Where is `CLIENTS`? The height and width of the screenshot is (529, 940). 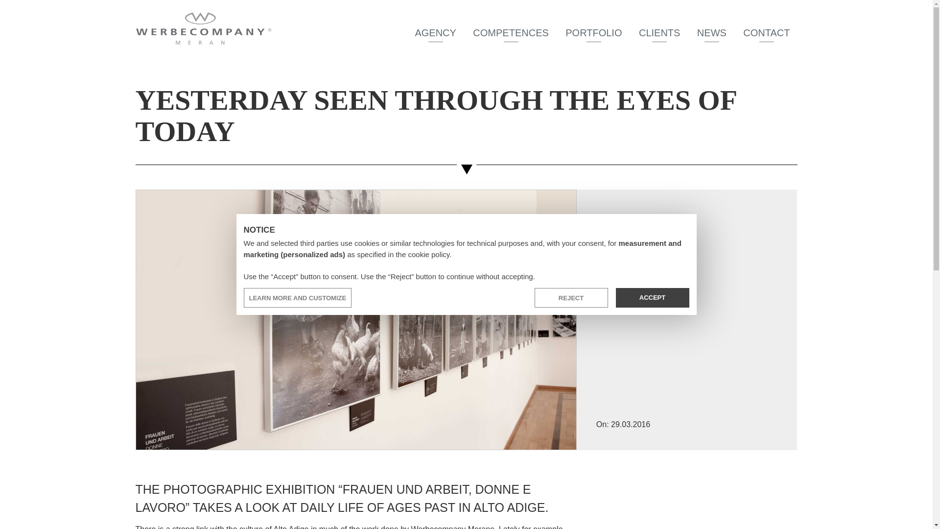
CLIENTS is located at coordinates (659, 33).